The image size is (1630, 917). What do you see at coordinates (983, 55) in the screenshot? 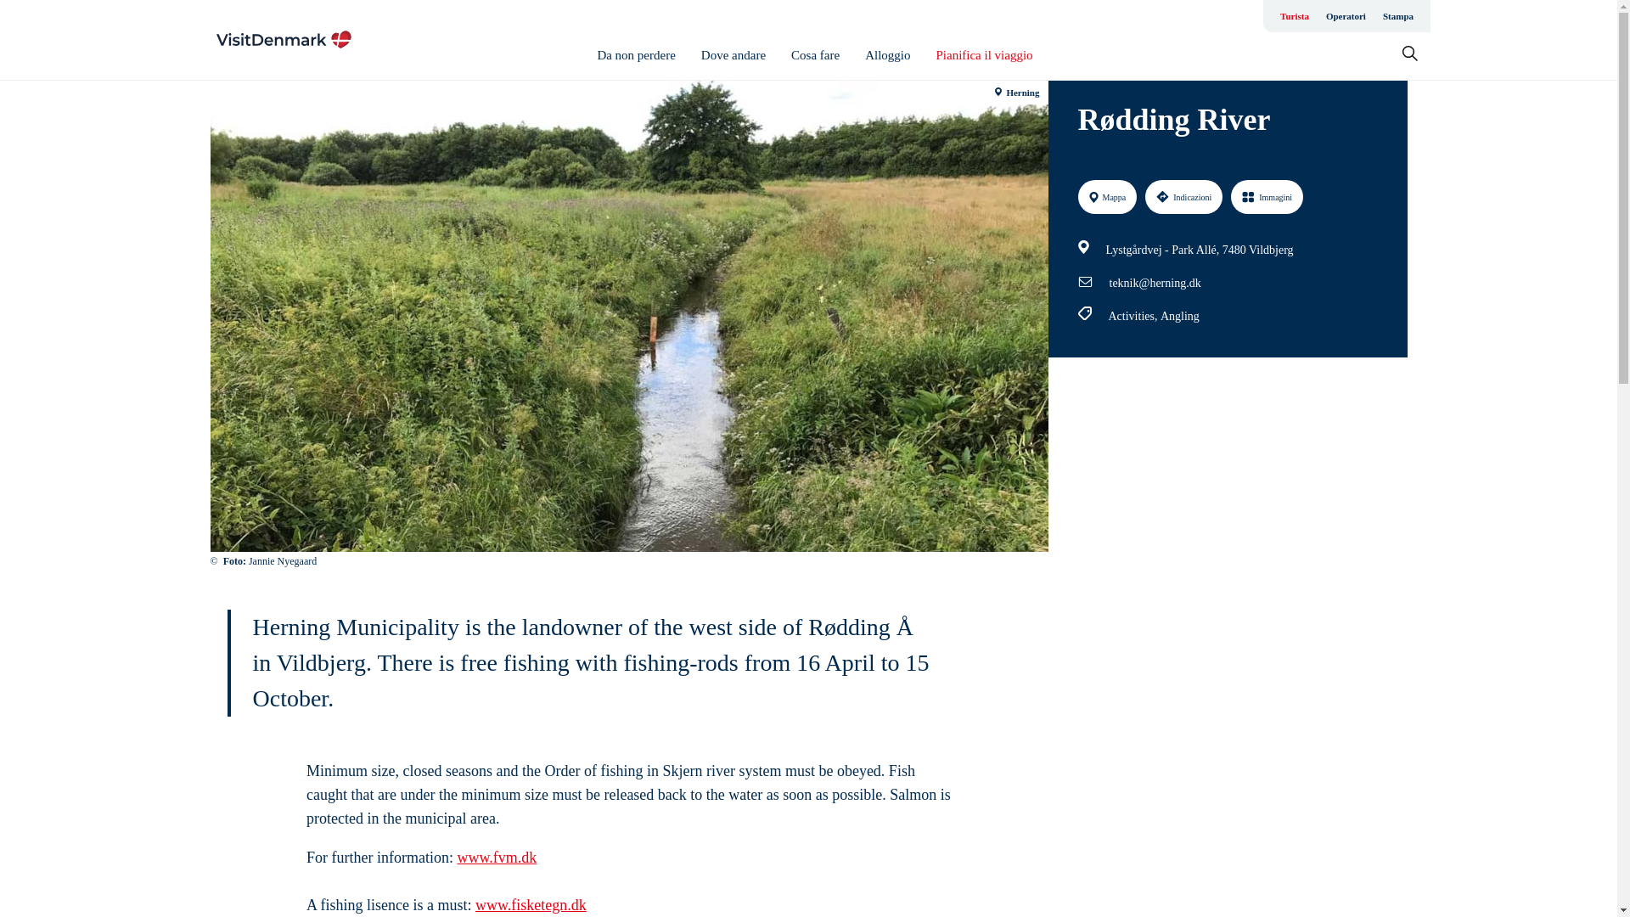
I see `Pianifica il viaggio` at bounding box center [983, 55].